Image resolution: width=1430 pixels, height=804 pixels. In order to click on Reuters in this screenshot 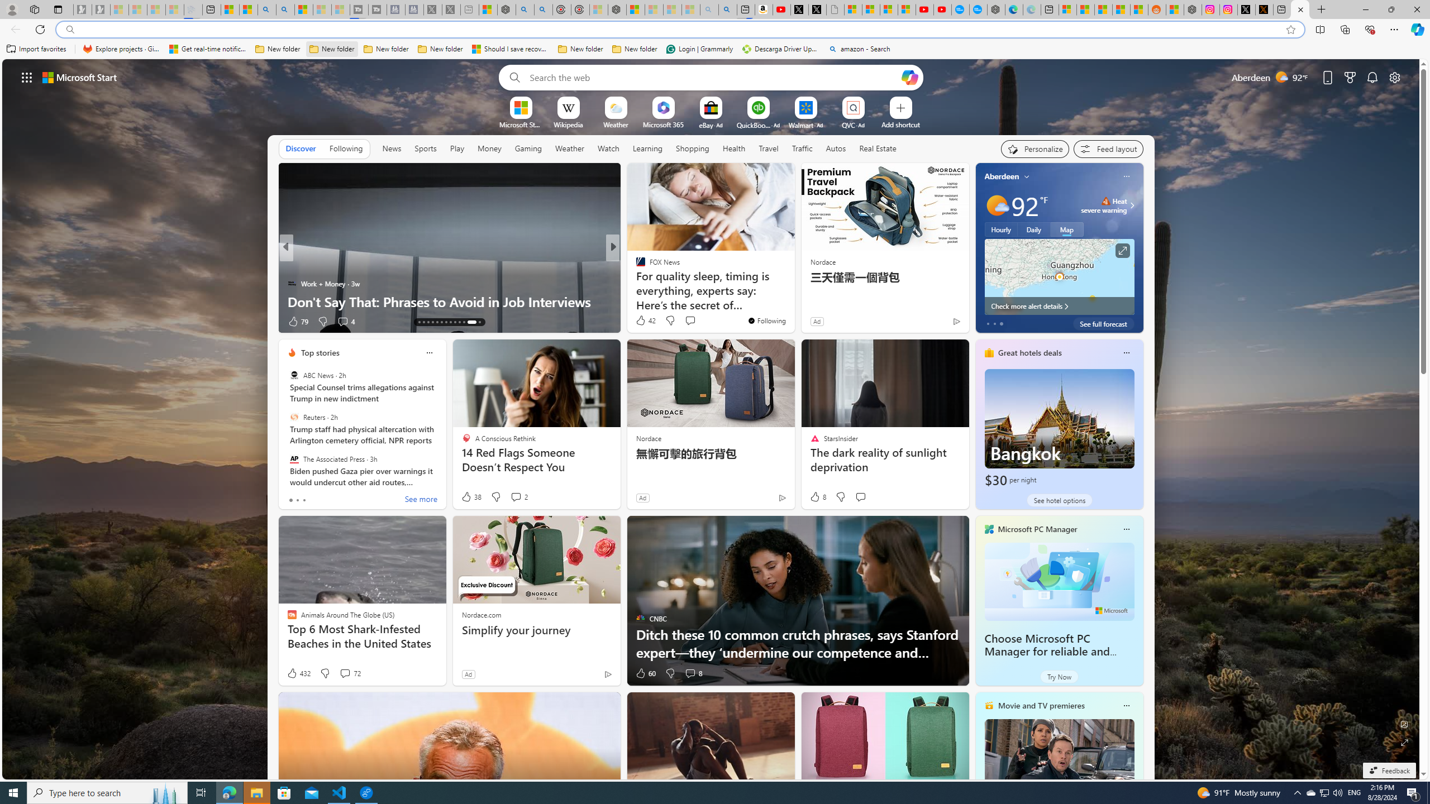, I will do `click(294, 417)`.